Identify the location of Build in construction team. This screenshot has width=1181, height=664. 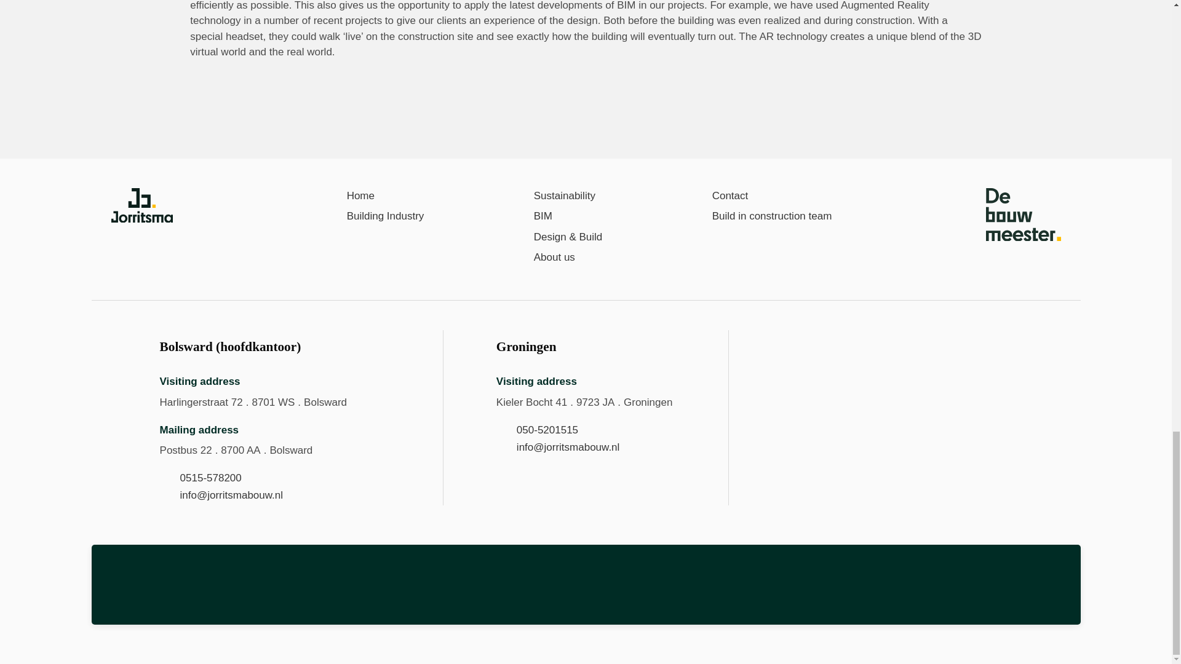
(762, 216).